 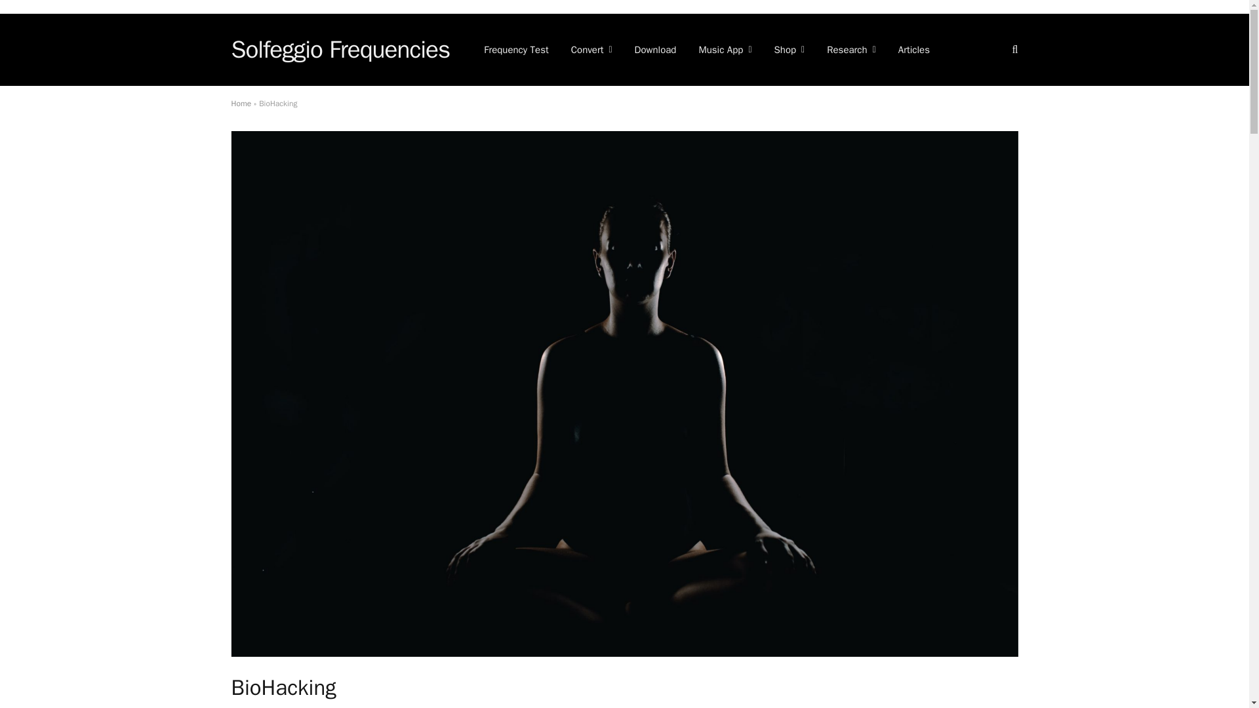 I want to click on Solfeggio Frequencies, so click(x=340, y=49).